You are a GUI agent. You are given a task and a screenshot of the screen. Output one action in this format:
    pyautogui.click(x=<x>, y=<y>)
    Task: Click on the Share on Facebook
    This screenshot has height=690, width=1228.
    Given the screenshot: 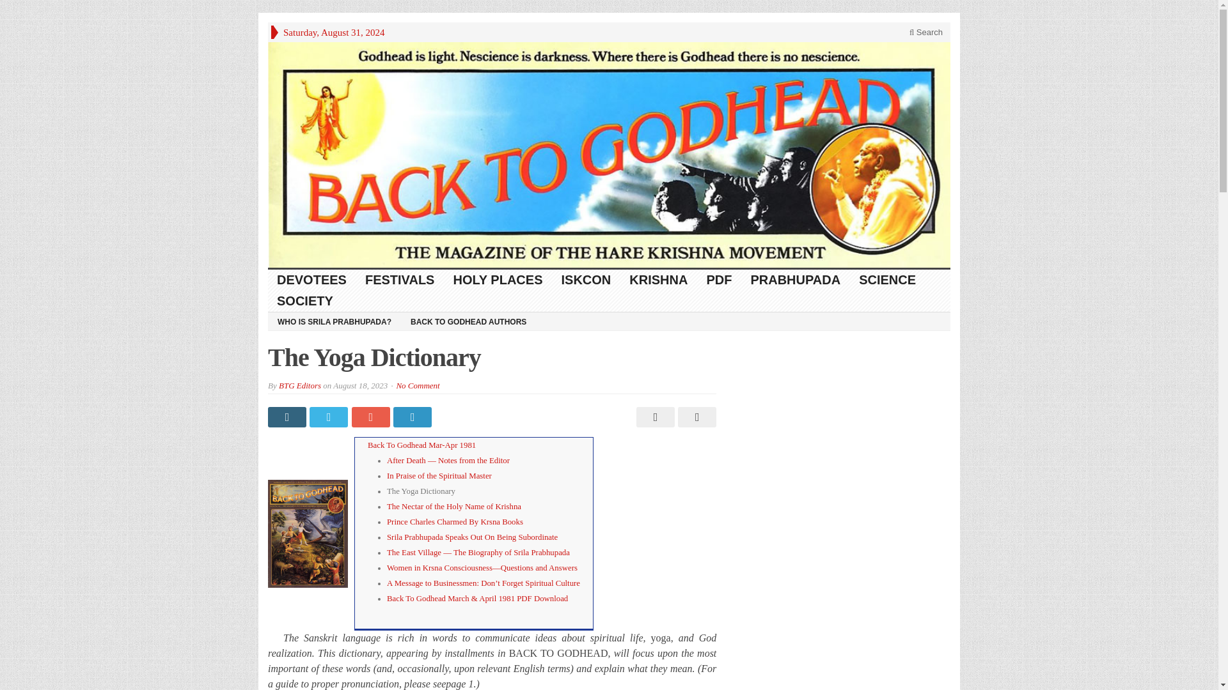 What is the action you would take?
    pyautogui.click(x=288, y=417)
    